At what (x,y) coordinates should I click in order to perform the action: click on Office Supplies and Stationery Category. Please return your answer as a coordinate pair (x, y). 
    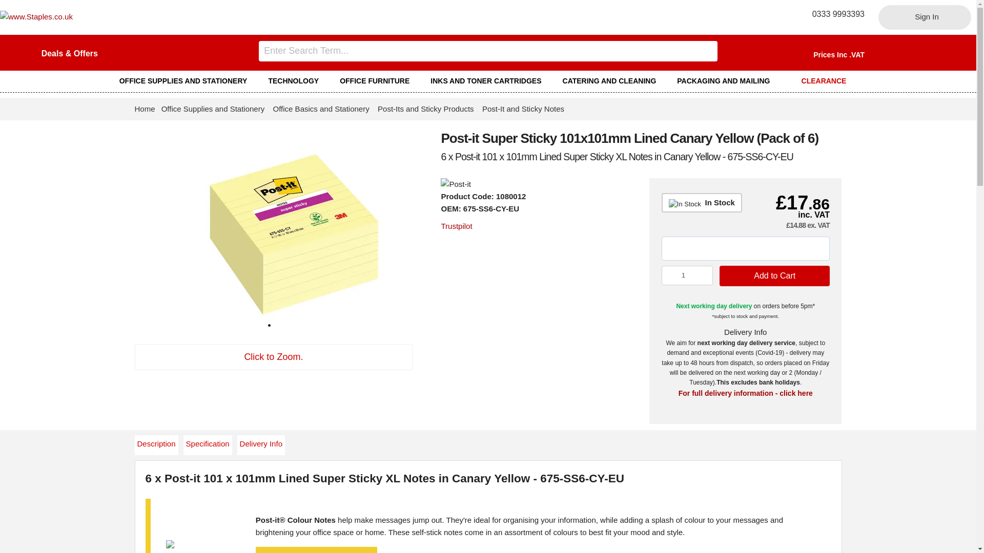
    Looking at the image, I should click on (188, 81).